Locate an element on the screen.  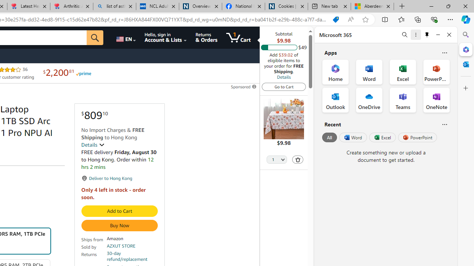
NCL Adult Asthma Inhaler Choice Guideline is located at coordinates (157, 7).